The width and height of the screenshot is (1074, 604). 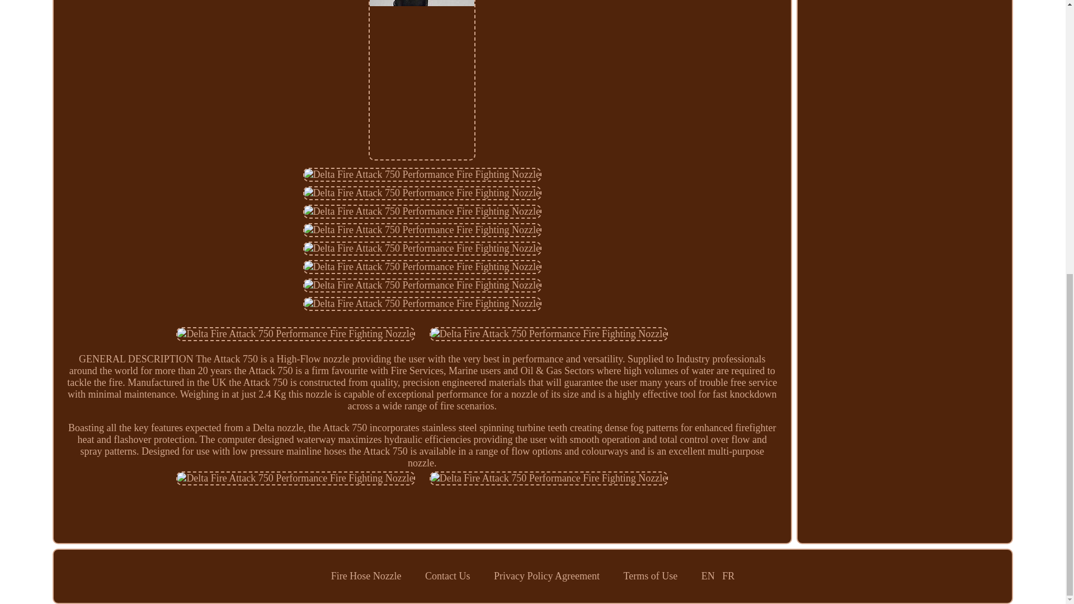 I want to click on Delta Fire Attack 750 Performance Fire Fighting Nozzle, so click(x=422, y=174).